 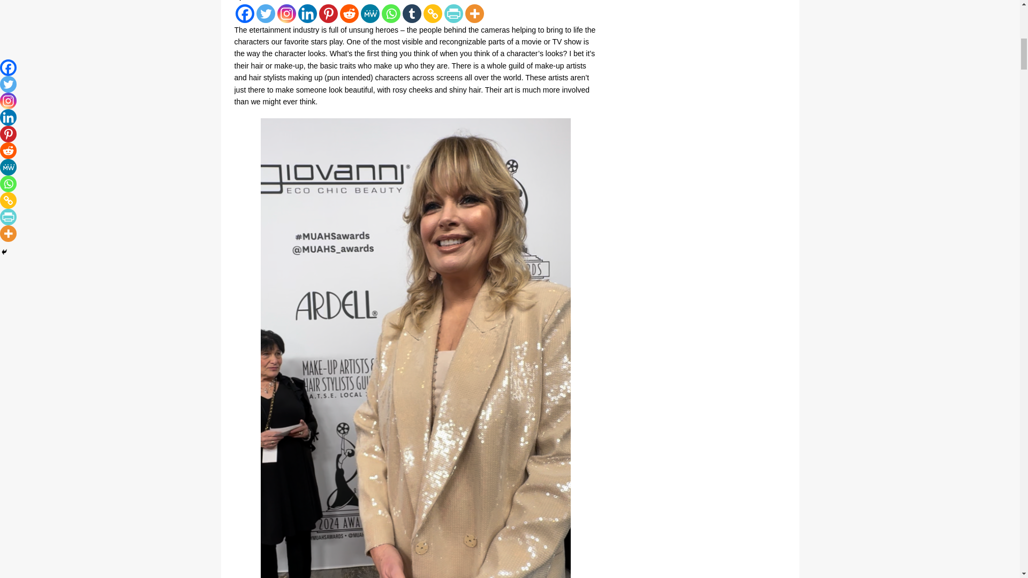 What do you see at coordinates (348, 13) in the screenshot?
I see `Reddit` at bounding box center [348, 13].